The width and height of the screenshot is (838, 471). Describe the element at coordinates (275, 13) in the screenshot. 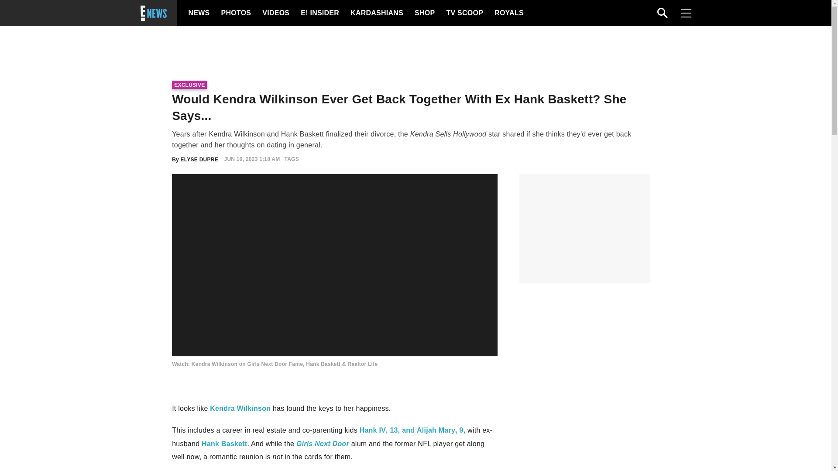

I see `VIDEOS` at that location.